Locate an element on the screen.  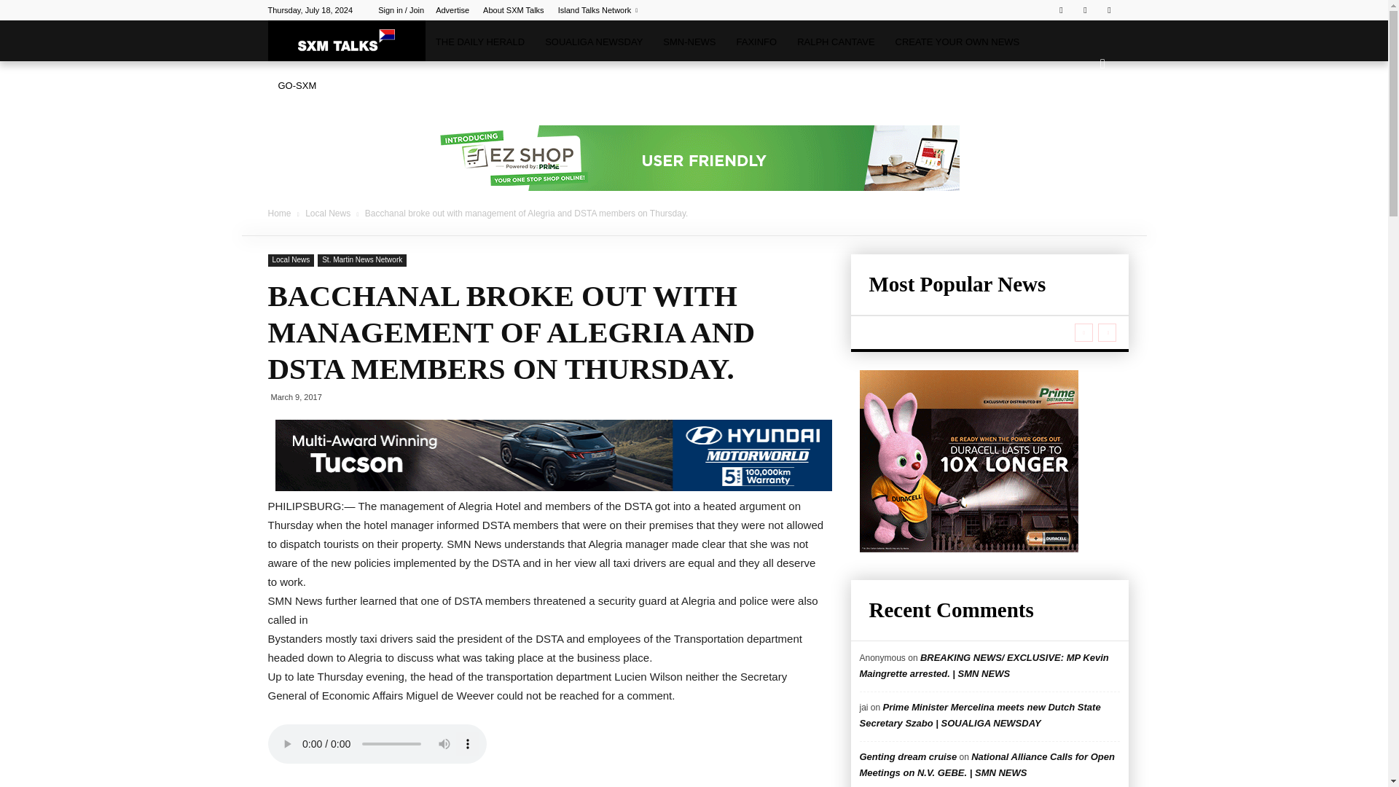
SXM Talks is located at coordinates (347, 41).